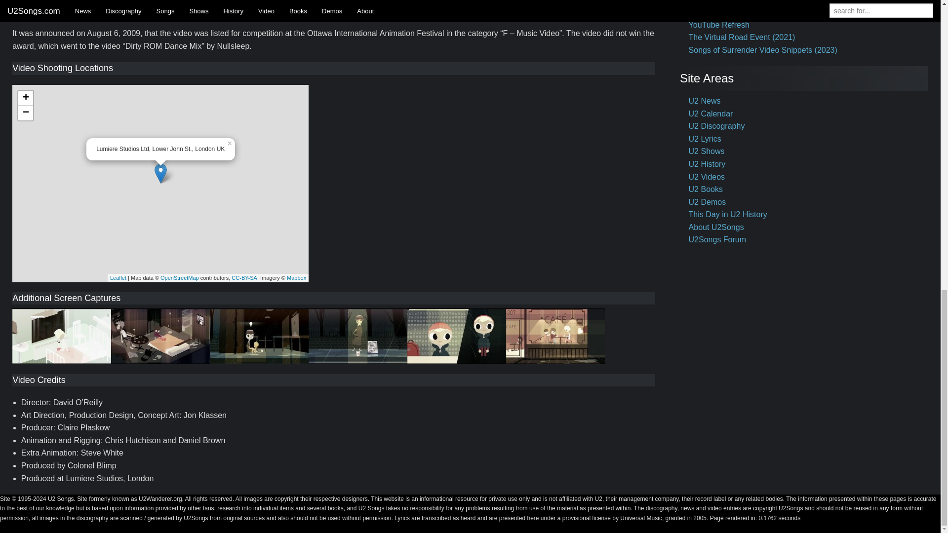 Image resolution: width=948 pixels, height=533 pixels. I want to click on U2 News, so click(705, 101).